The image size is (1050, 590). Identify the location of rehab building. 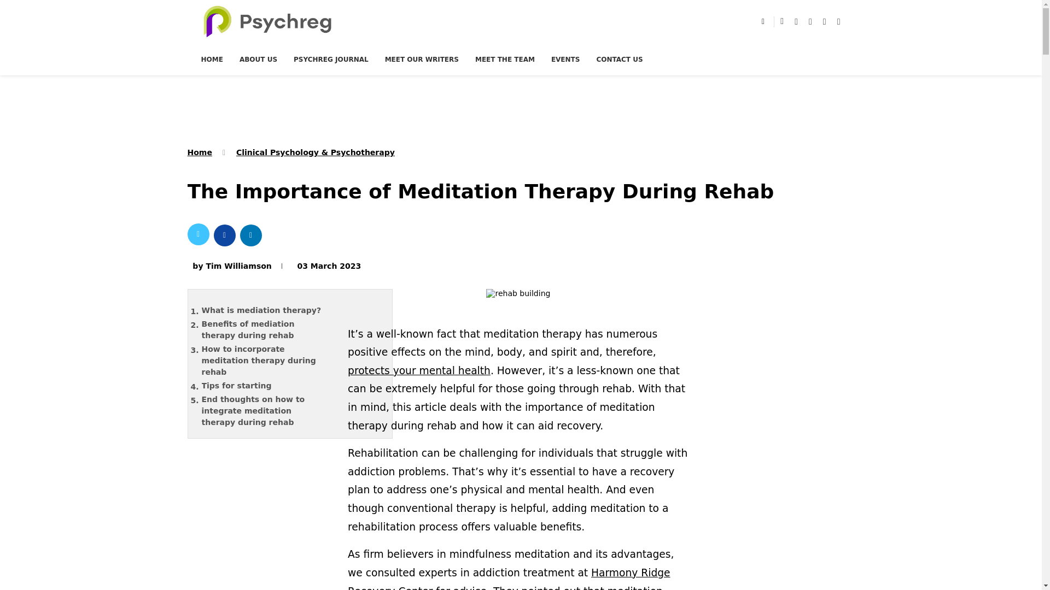
(518, 296).